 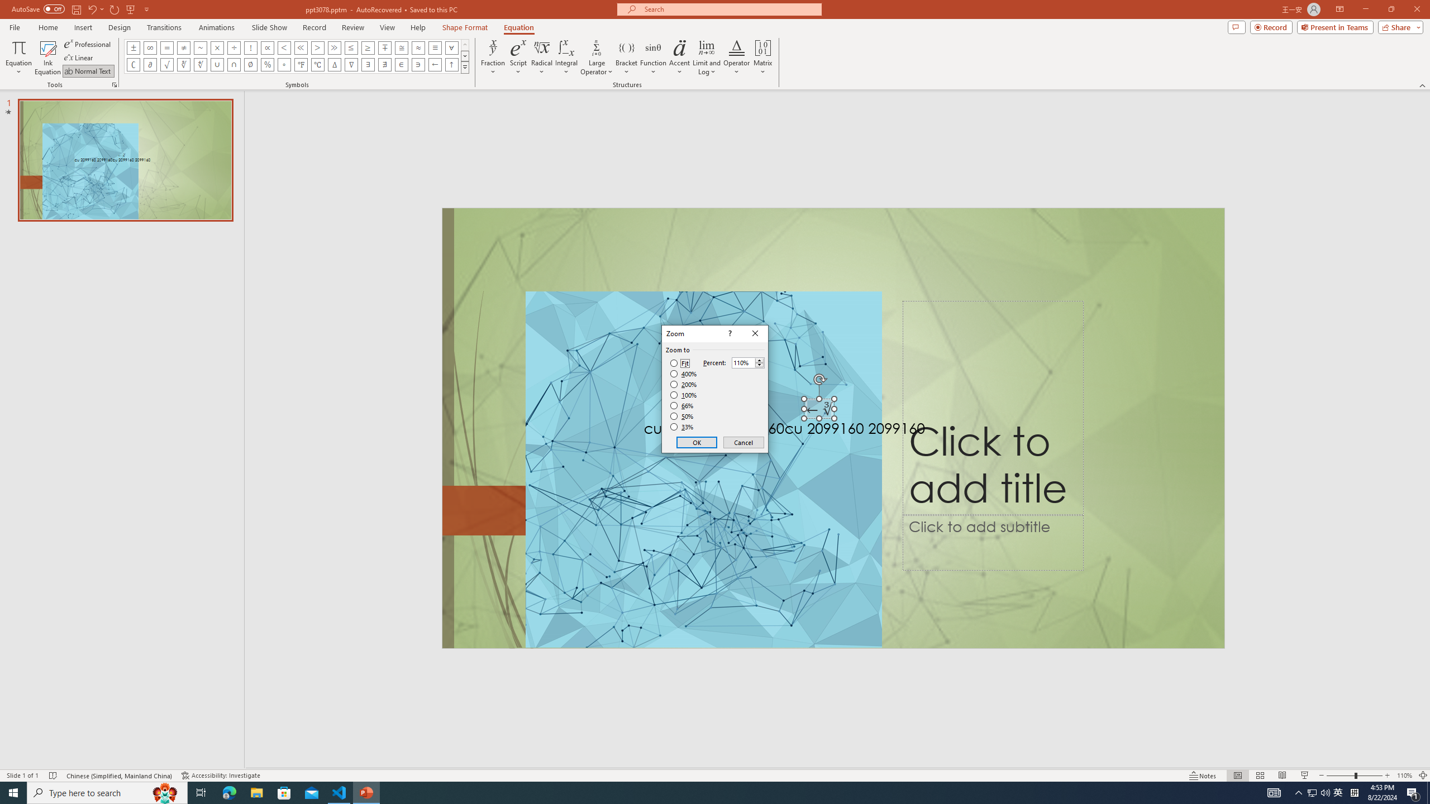 I want to click on Equation Symbol Degrees Fahrenheit, so click(x=301, y=65).